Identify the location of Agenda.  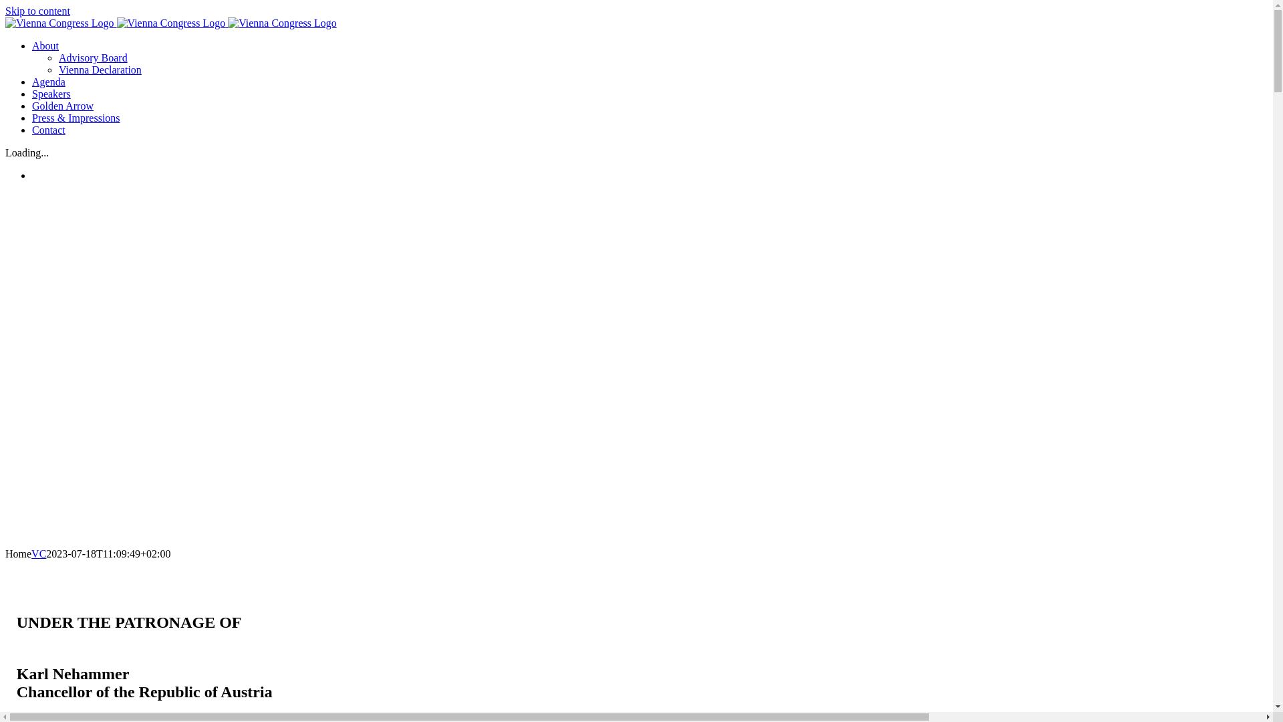
(49, 82).